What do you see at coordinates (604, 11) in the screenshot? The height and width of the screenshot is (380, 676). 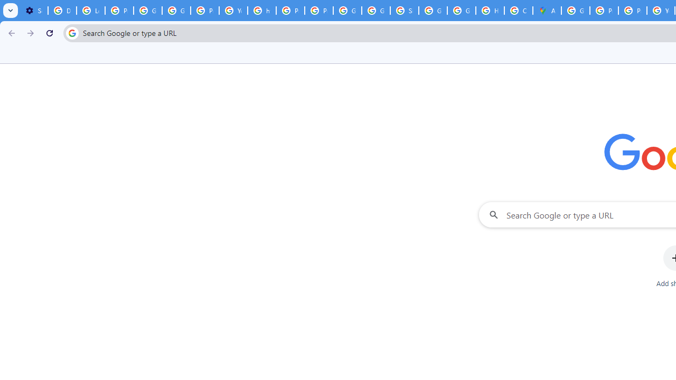 I see `Privacy Help Center - Policies Help` at bounding box center [604, 11].